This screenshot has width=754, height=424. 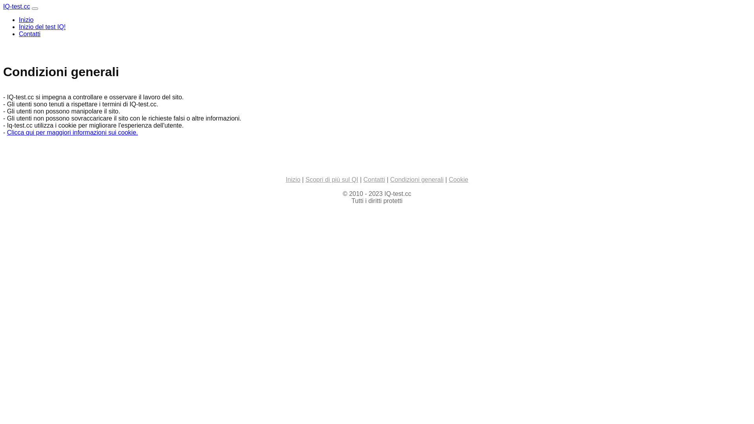 What do you see at coordinates (16, 6) in the screenshot?
I see `IQ-test.cc` at bounding box center [16, 6].